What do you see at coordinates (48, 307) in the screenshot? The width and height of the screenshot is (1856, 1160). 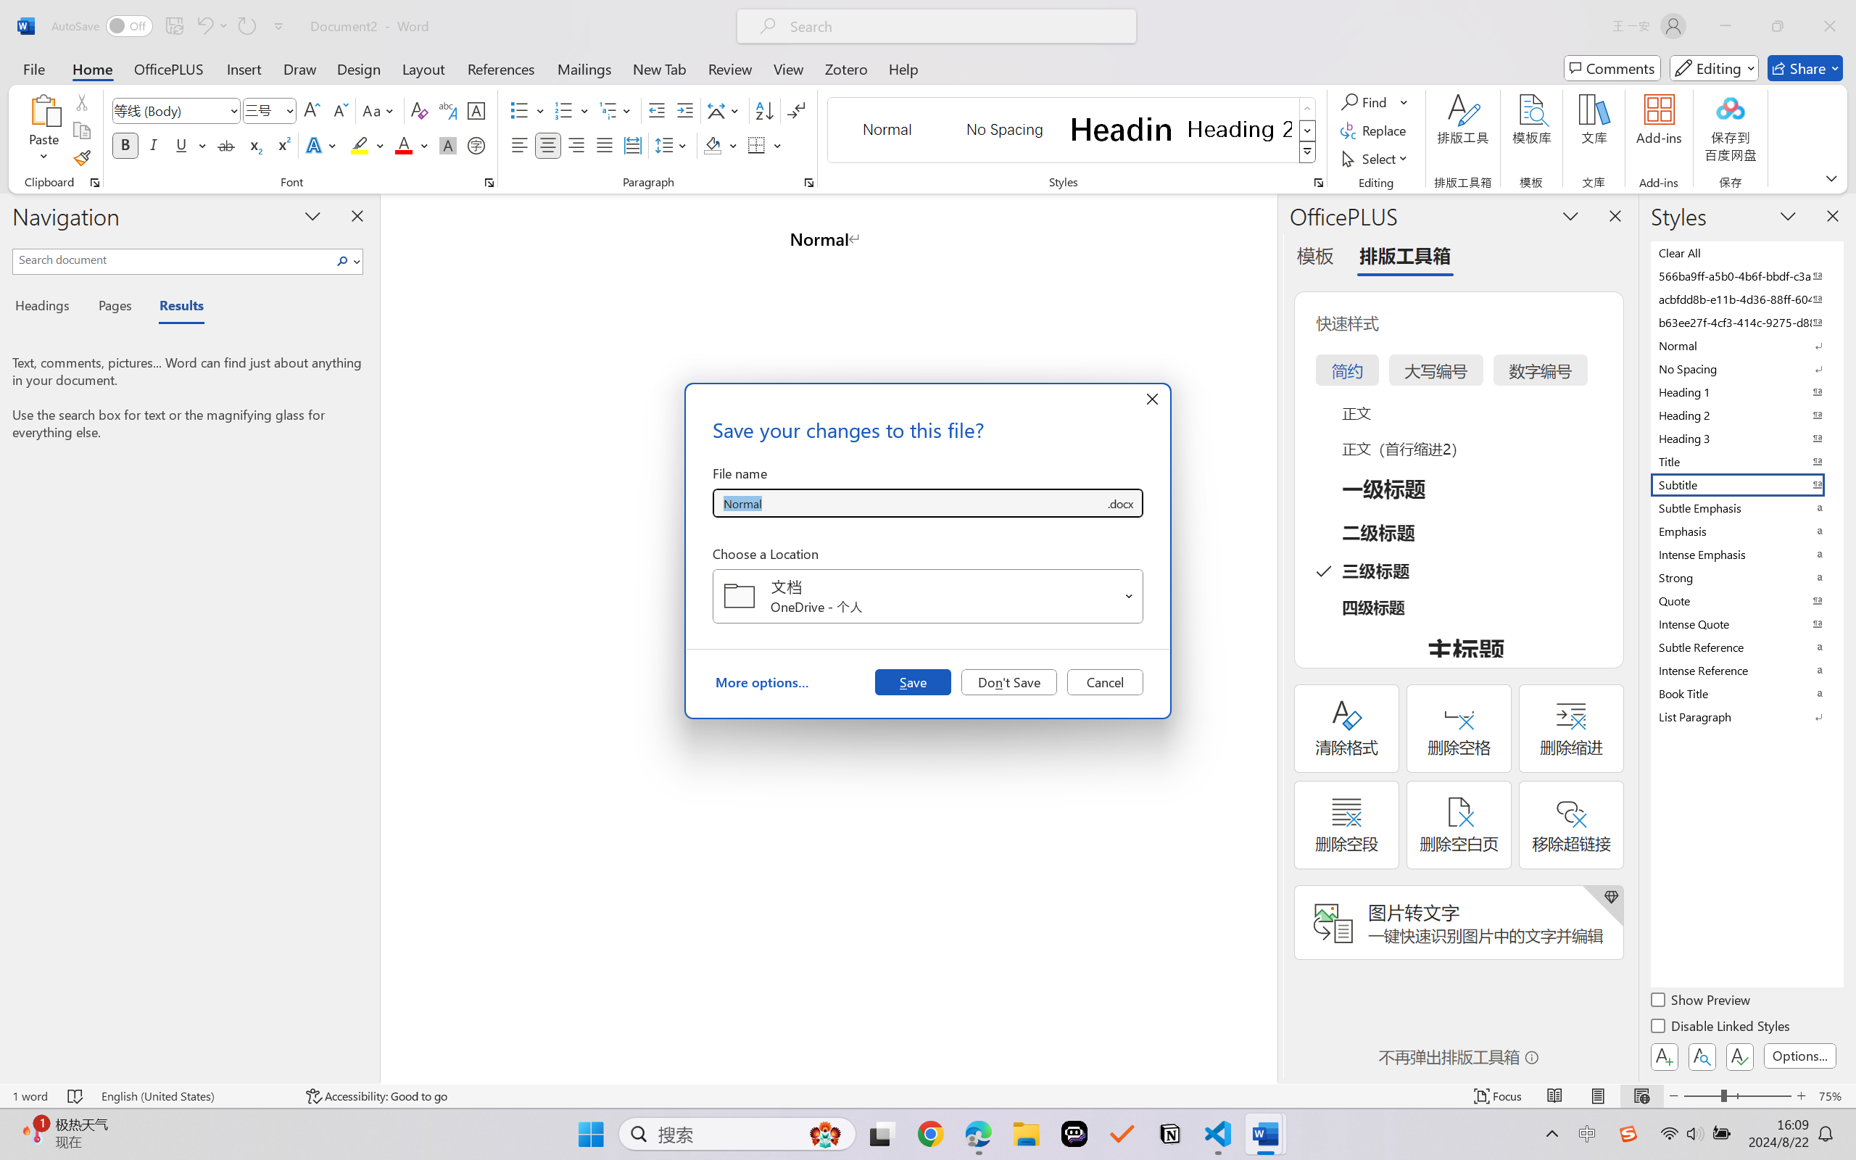 I see `Headings` at bounding box center [48, 307].